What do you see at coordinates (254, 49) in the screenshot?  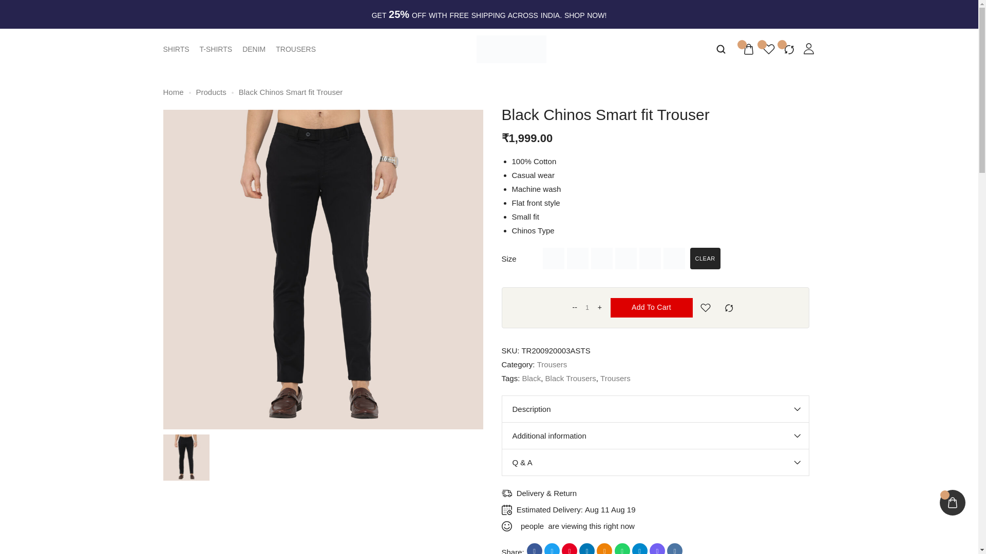 I see `DENIM` at bounding box center [254, 49].